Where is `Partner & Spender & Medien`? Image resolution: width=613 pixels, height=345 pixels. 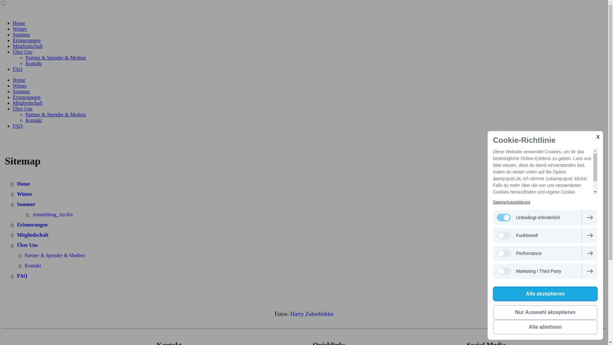
Partner & Spender & Medien is located at coordinates (215, 256).